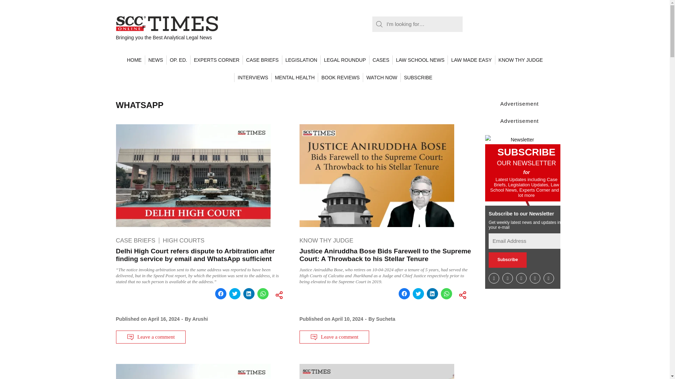 The height and width of the screenshot is (379, 675). I want to click on OP. ED., so click(178, 60).